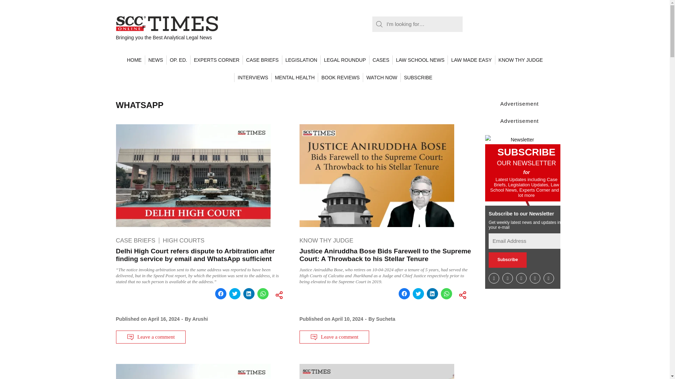 The height and width of the screenshot is (379, 675). I want to click on OP. ED., so click(178, 60).